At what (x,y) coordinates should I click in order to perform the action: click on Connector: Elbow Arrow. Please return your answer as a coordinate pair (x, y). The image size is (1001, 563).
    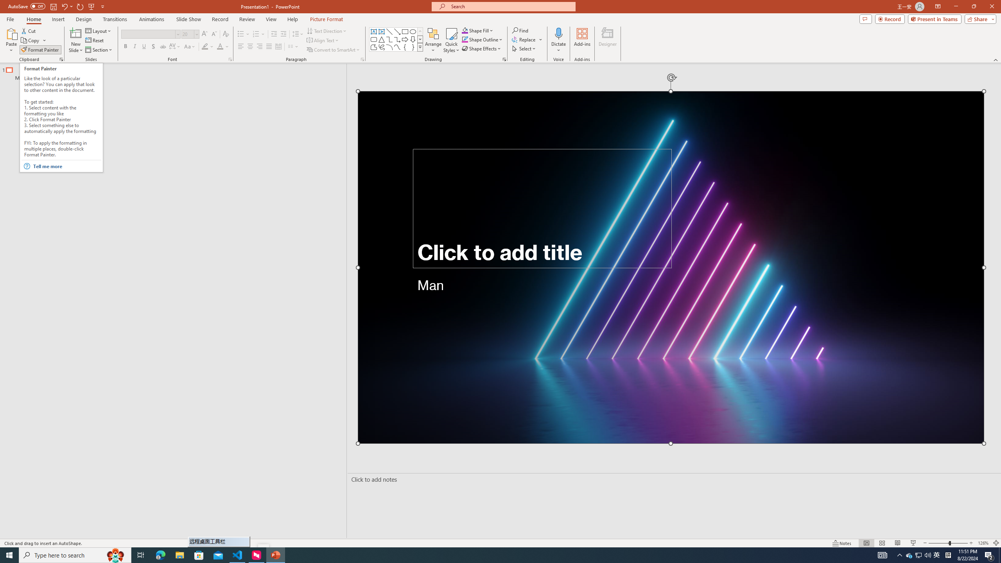
    Looking at the image, I should click on (397, 39).